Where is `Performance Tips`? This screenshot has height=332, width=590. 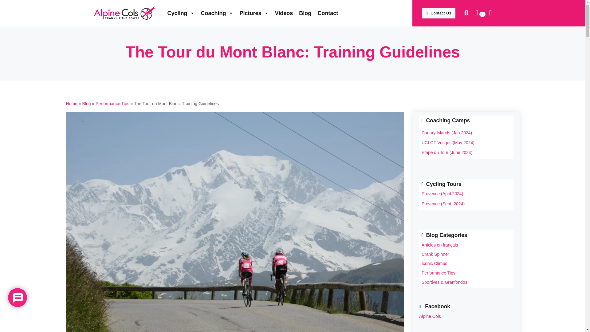
Performance Tips is located at coordinates (466, 273).